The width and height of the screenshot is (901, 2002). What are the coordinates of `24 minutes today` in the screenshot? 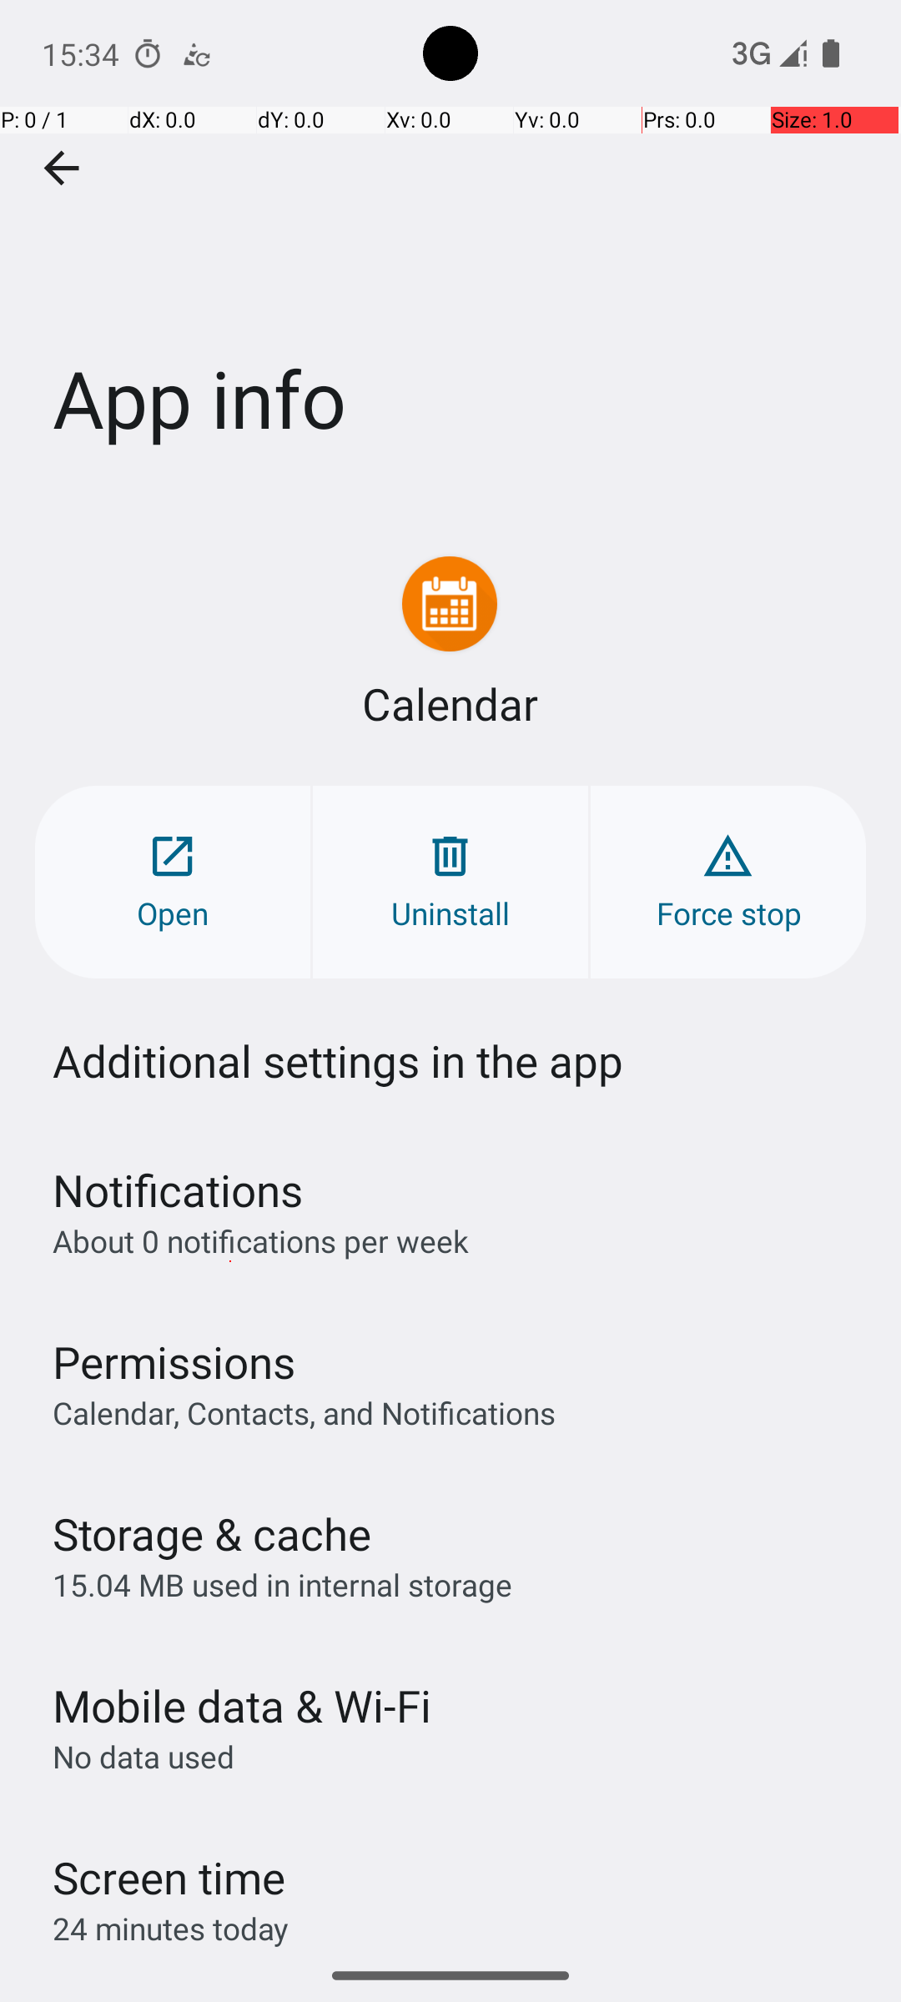 It's located at (171, 1929).